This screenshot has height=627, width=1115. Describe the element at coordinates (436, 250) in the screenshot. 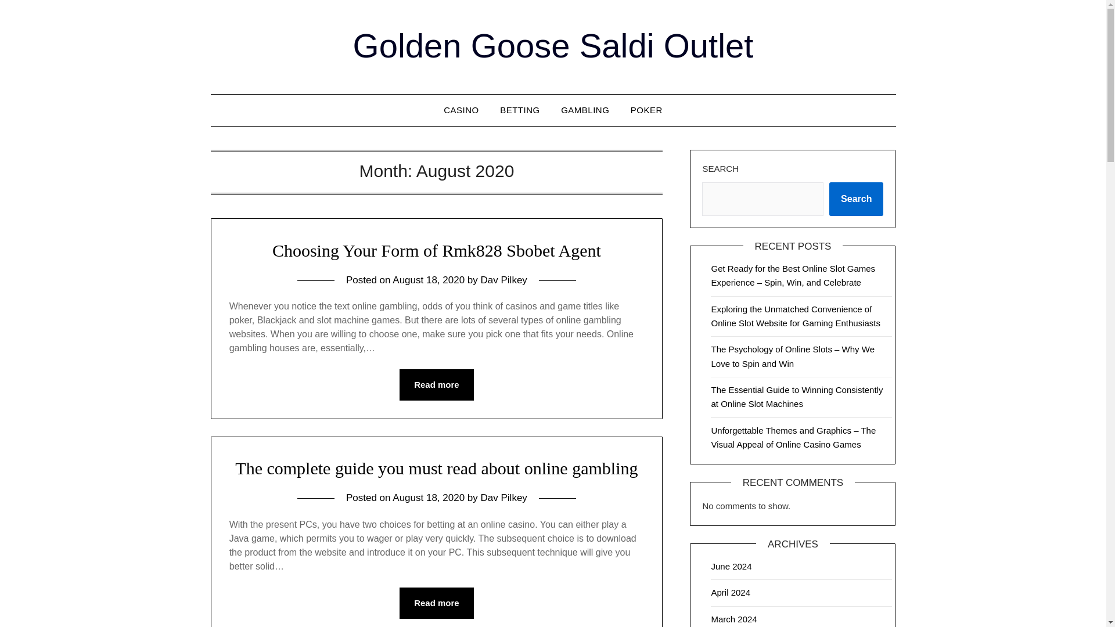

I see `Choosing Your Form of Rmk828 Sbobet Agent` at that location.